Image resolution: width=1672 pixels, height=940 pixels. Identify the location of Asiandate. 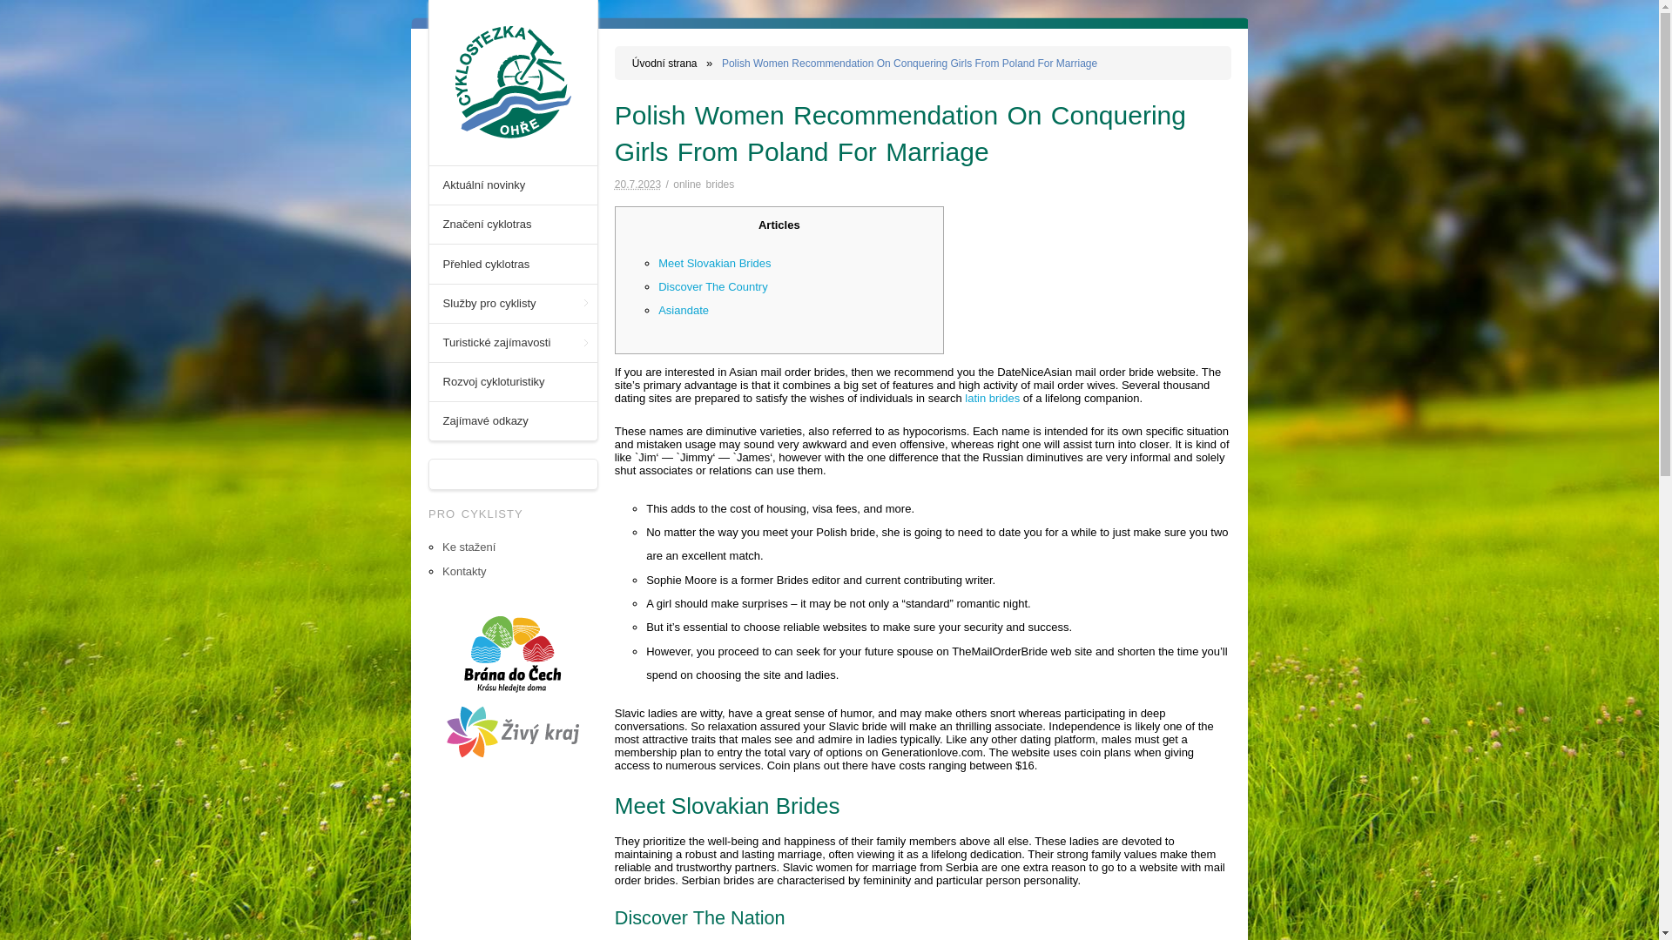
(684, 310).